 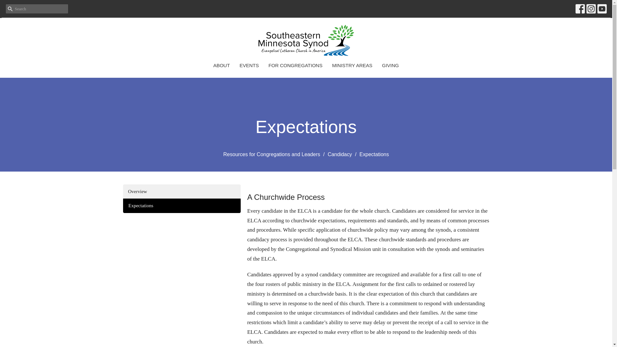 I want to click on MINISTRY AREAS, so click(x=352, y=65).